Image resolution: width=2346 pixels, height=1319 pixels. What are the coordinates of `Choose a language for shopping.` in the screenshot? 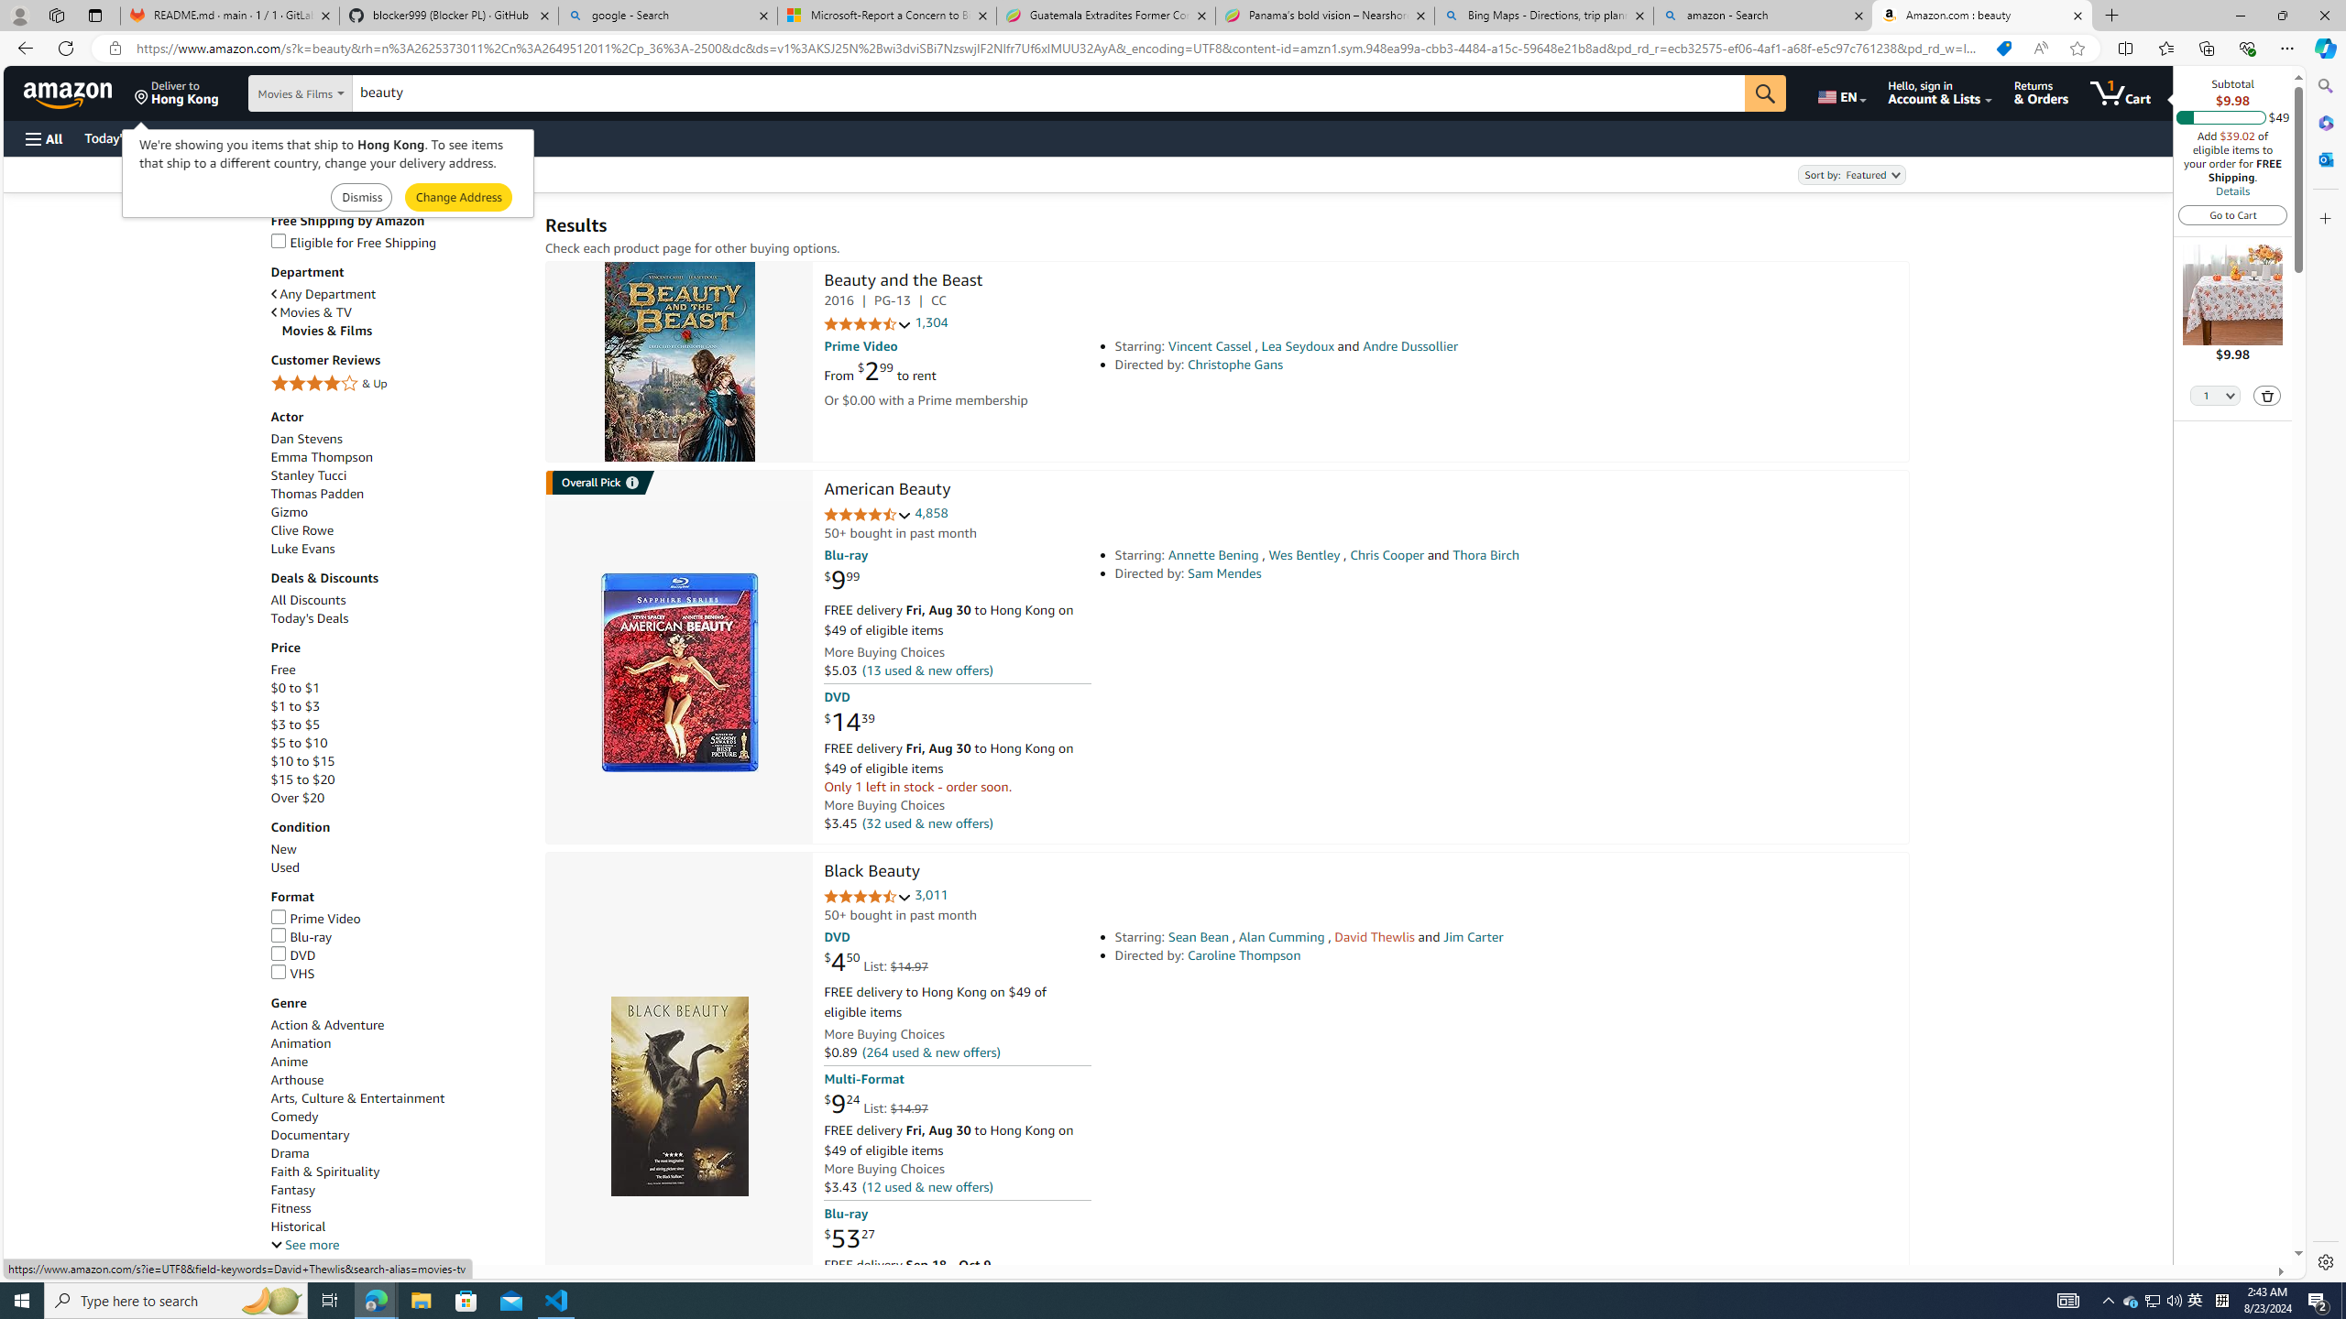 It's located at (1840, 93).